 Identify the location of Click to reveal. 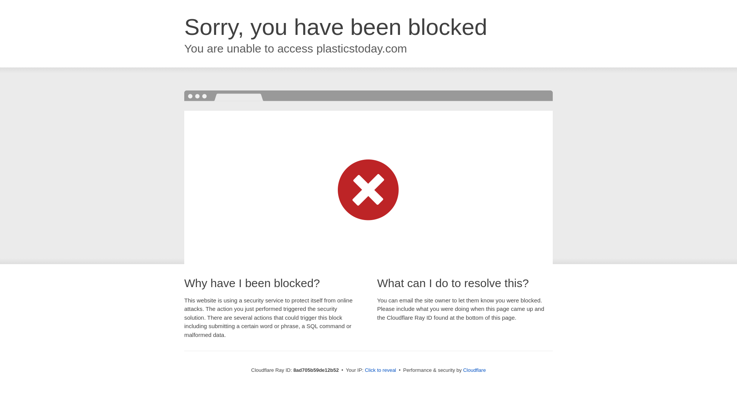
(380, 370).